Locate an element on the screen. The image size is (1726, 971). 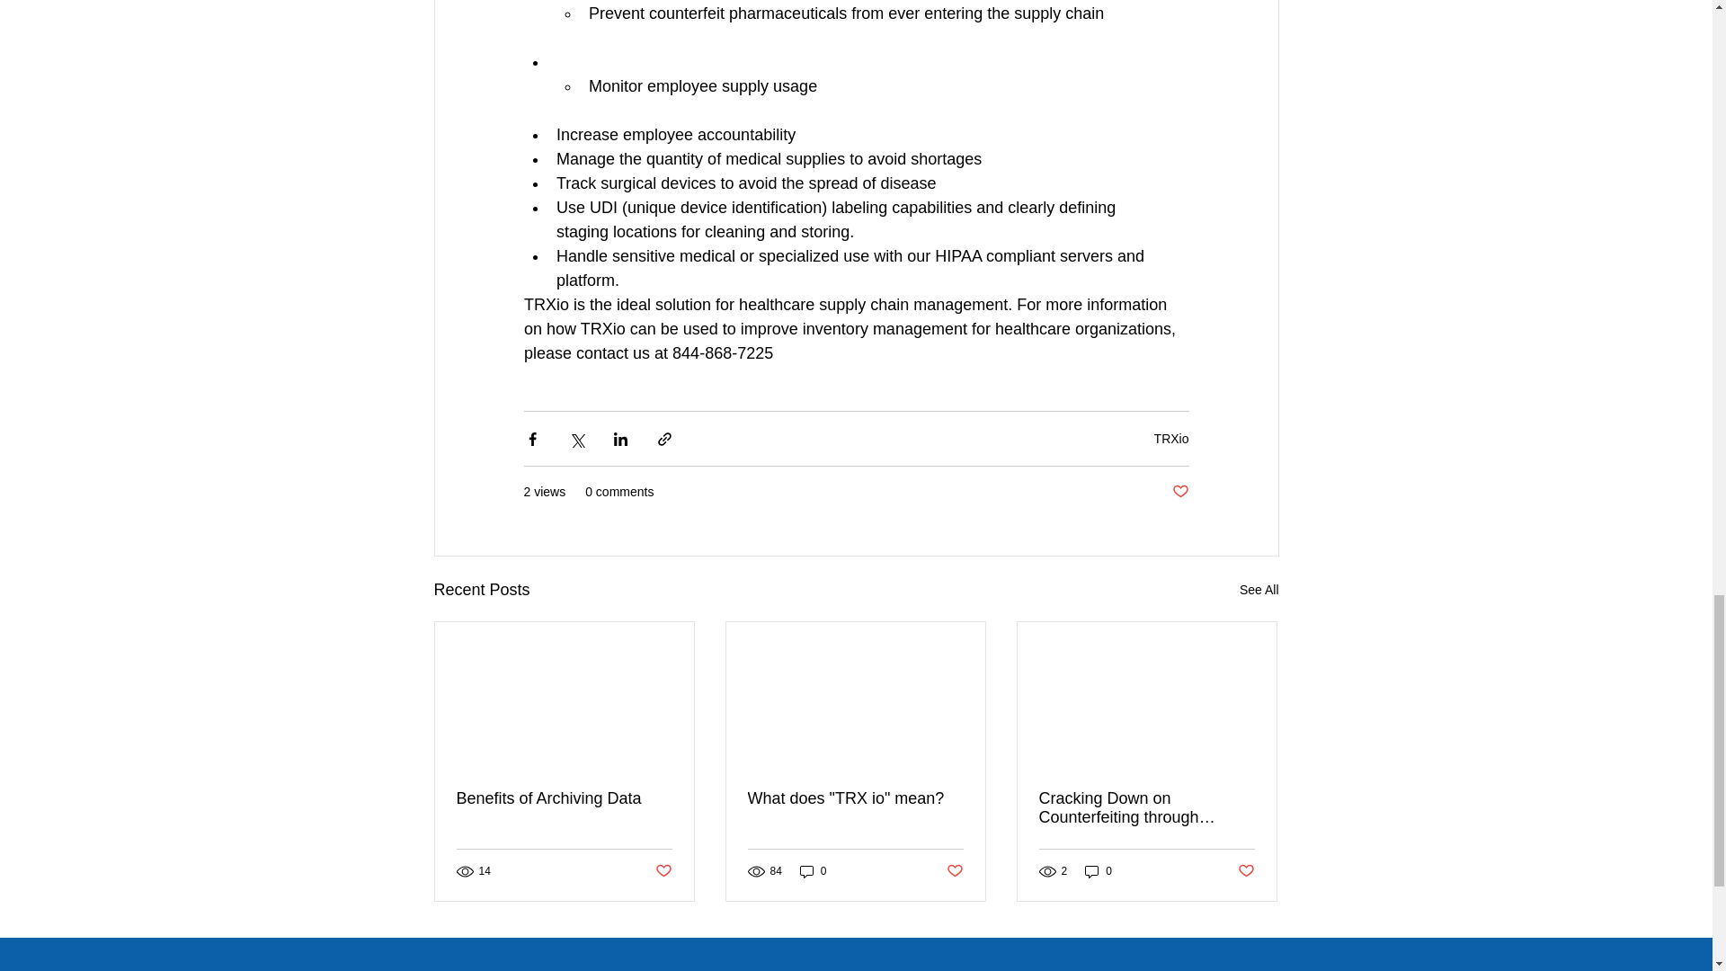
0 is located at coordinates (1099, 871).